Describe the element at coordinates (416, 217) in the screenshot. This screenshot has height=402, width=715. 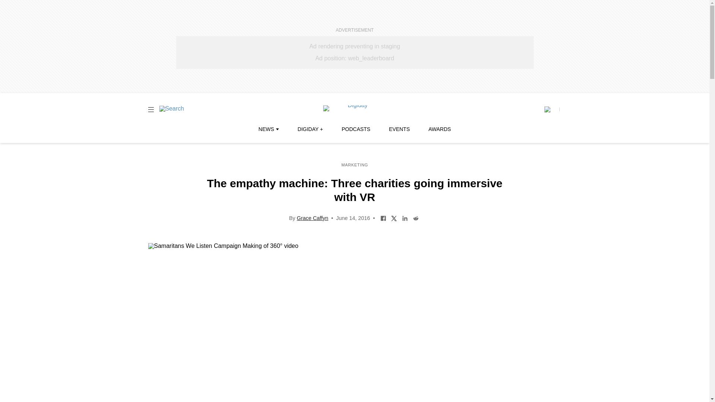
I see `Share on Reddit` at that location.